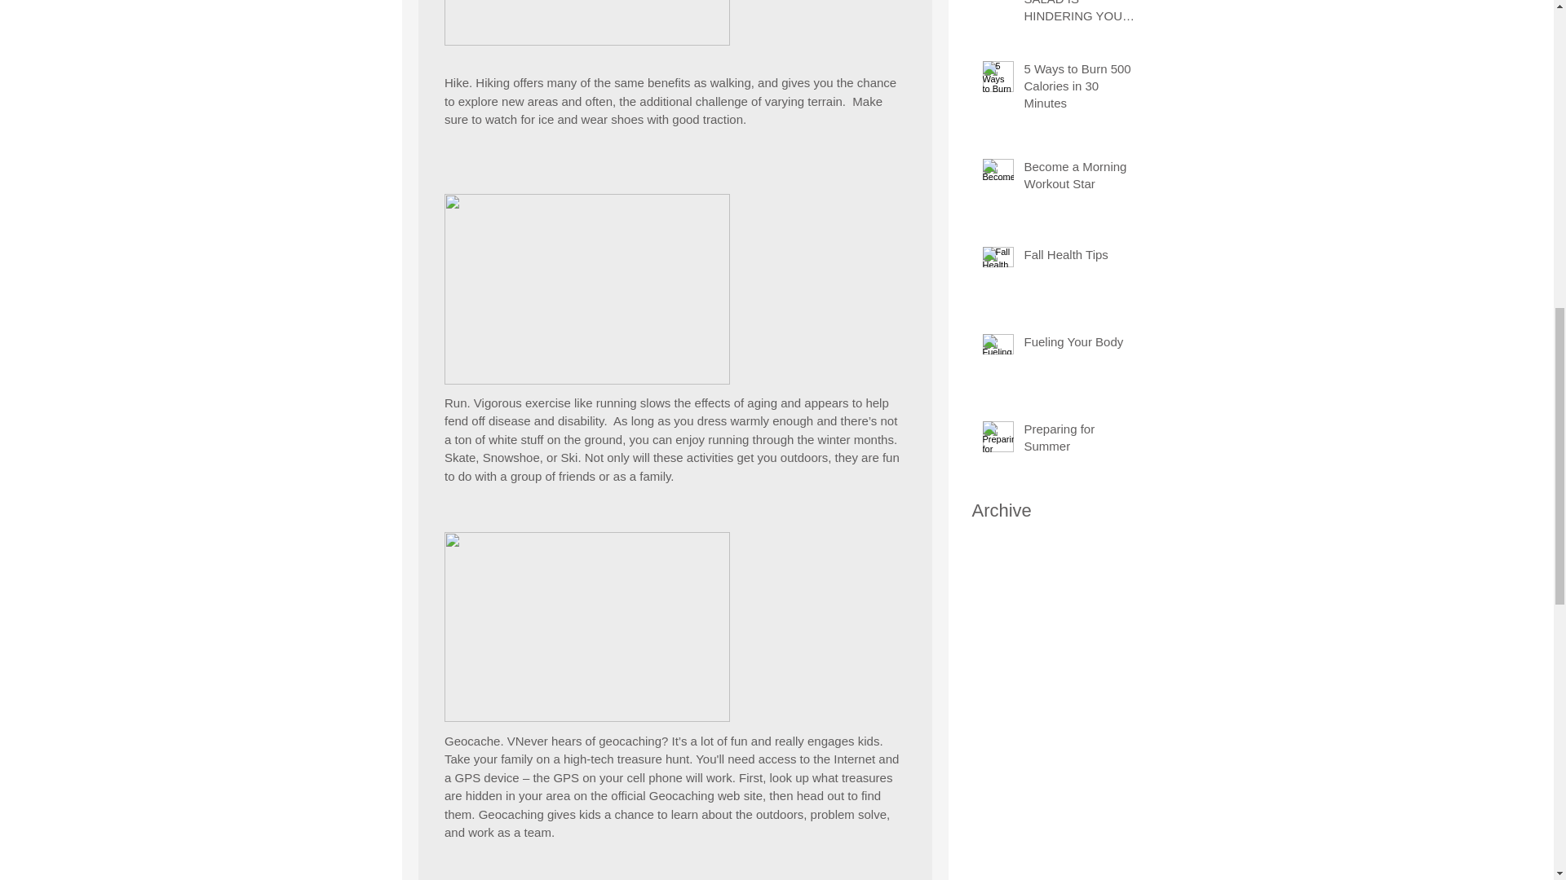 The image size is (1566, 880). I want to click on Become a Morning Workout Star, so click(1082, 178).